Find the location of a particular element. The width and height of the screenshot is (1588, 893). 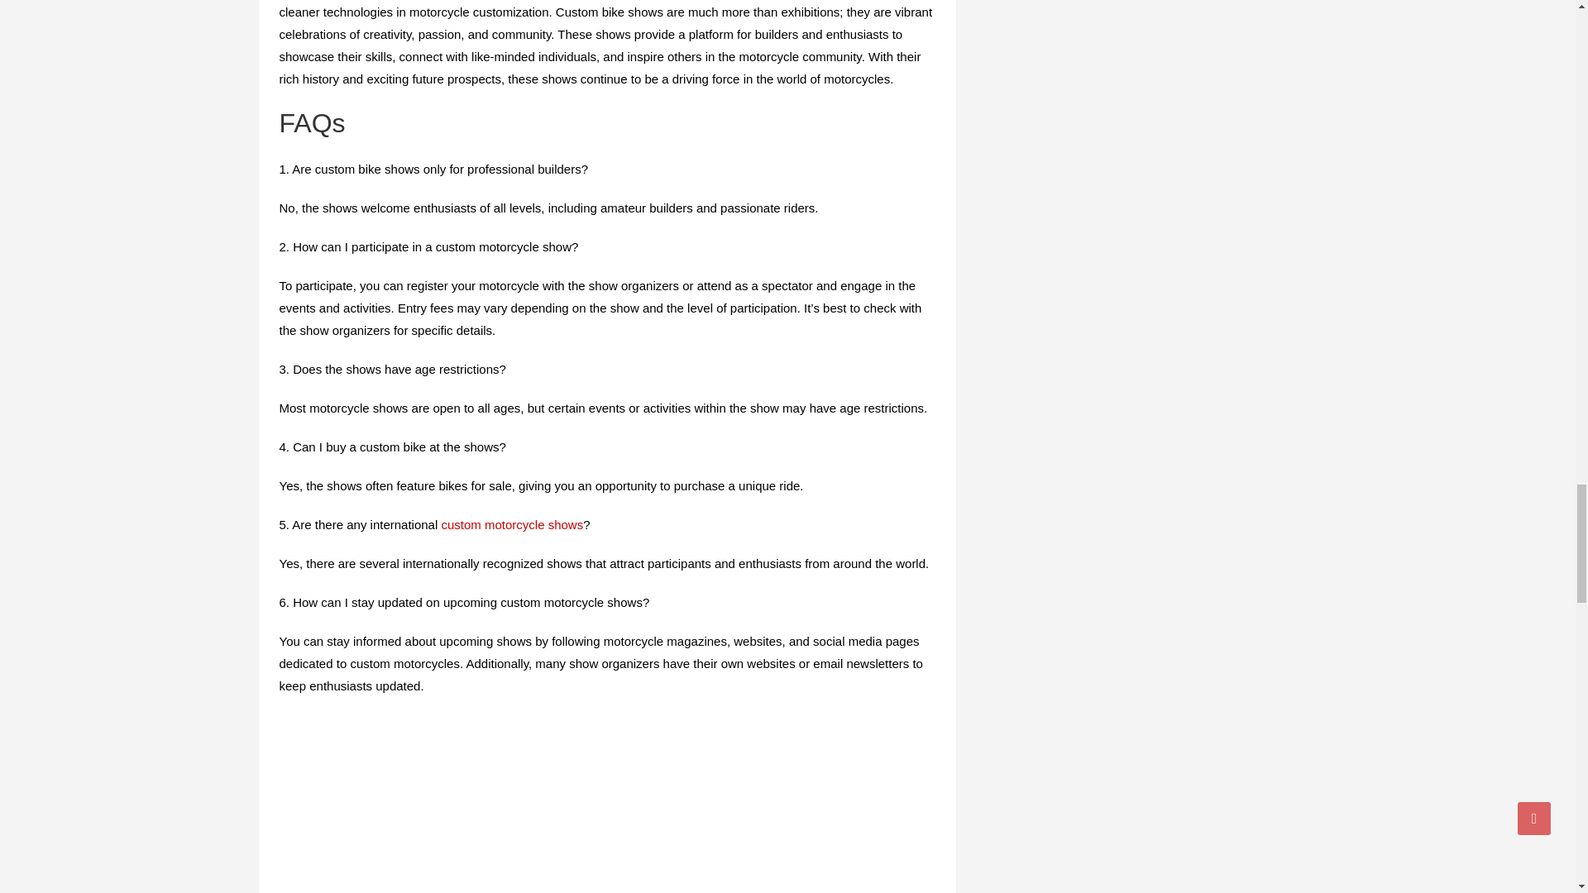

custom motorcycle shows is located at coordinates (511, 524).